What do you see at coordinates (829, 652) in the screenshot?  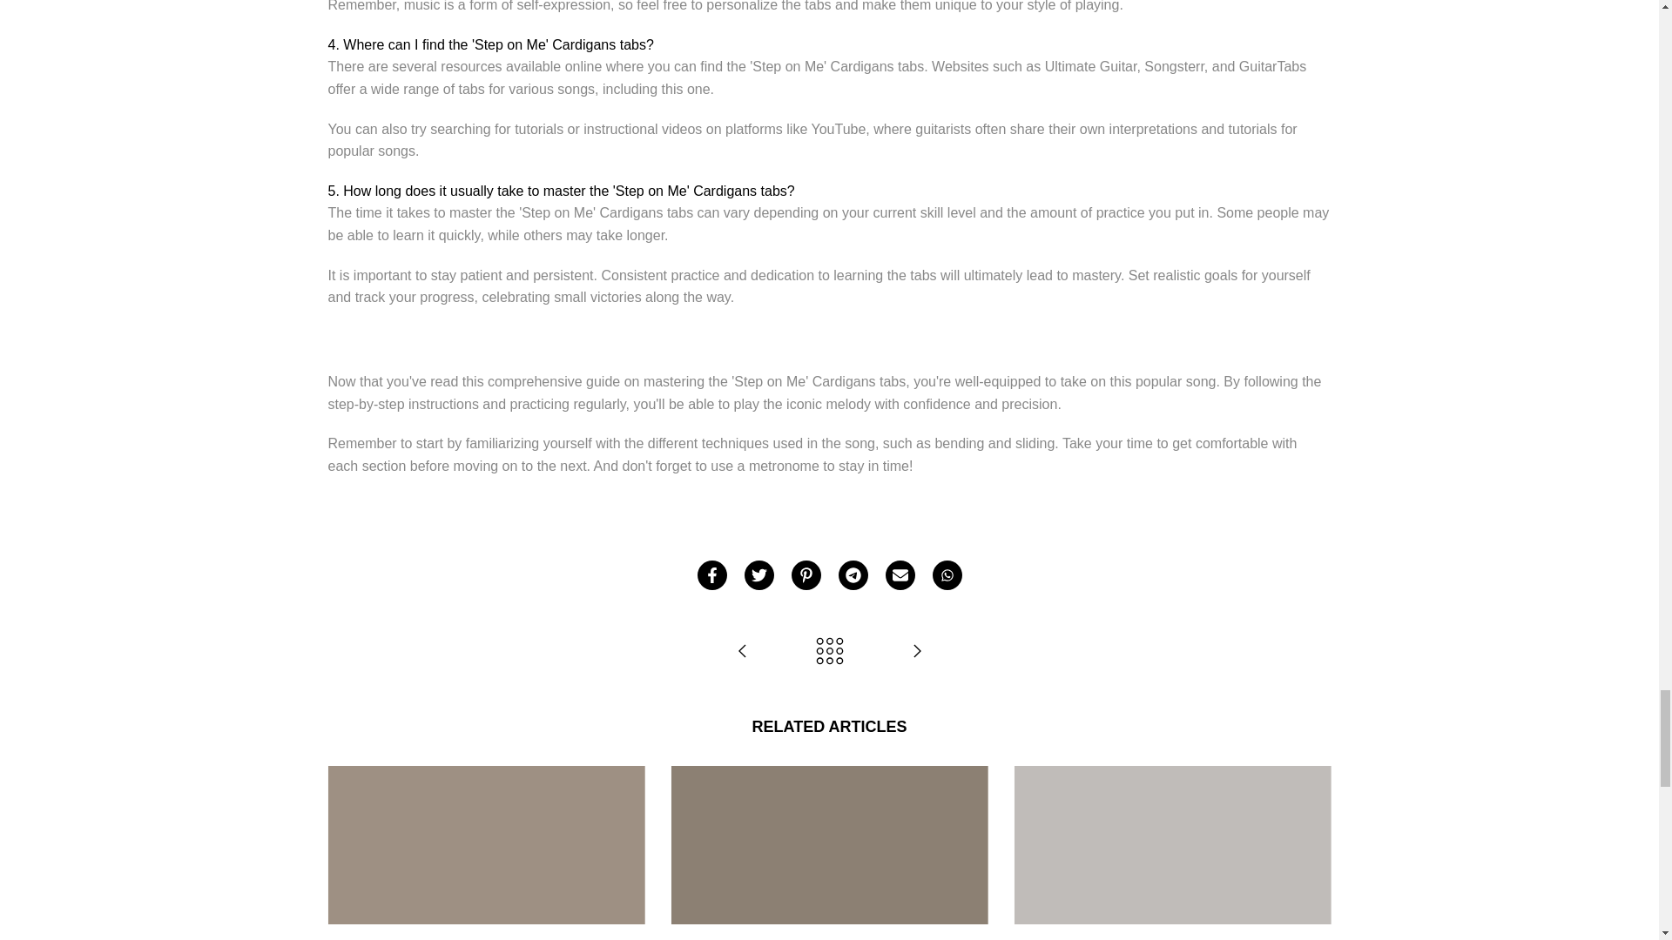 I see `Back to Cardigans` at bounding box center [829, 652].